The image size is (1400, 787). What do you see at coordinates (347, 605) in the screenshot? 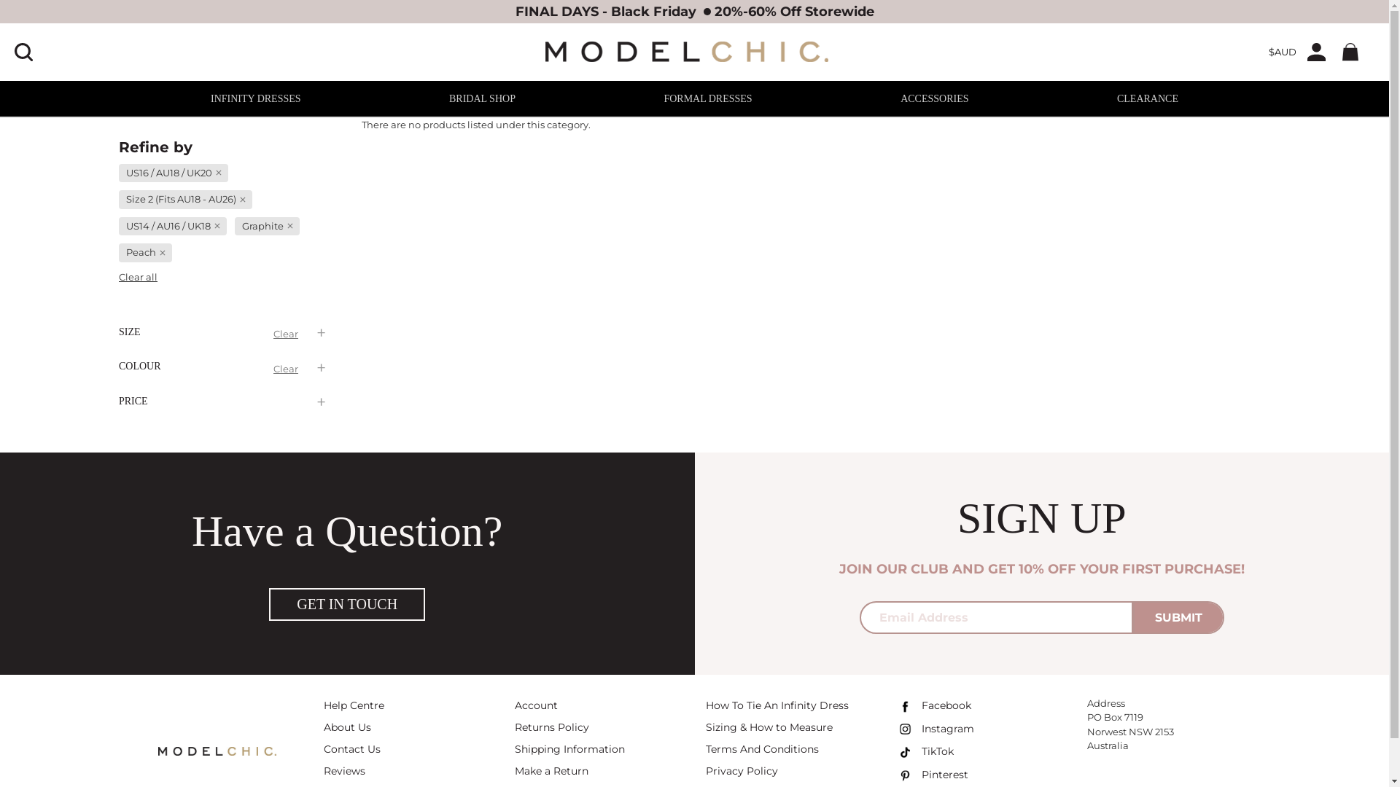
I see `GET IN TOUCH` at bounding box center [347, 605].